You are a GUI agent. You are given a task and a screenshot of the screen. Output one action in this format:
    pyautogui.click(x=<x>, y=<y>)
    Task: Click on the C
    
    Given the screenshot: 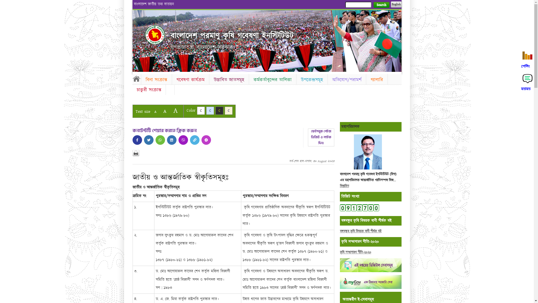 What is the action you would take?
    pyautogui.click(x=219, y=111)
    